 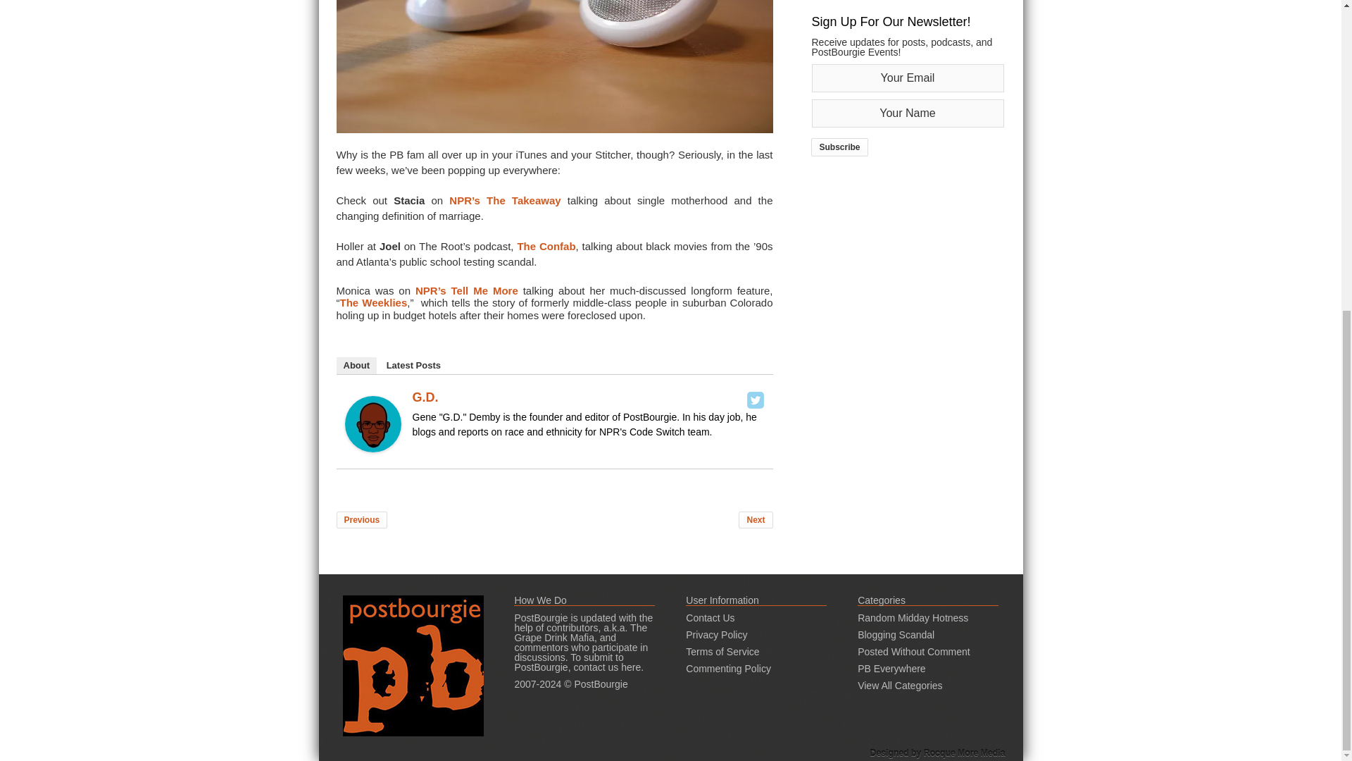 What do you see at coordinates (839, 147) in the screenshot?
I see `Subscribe` at bounding box center [839, 147].